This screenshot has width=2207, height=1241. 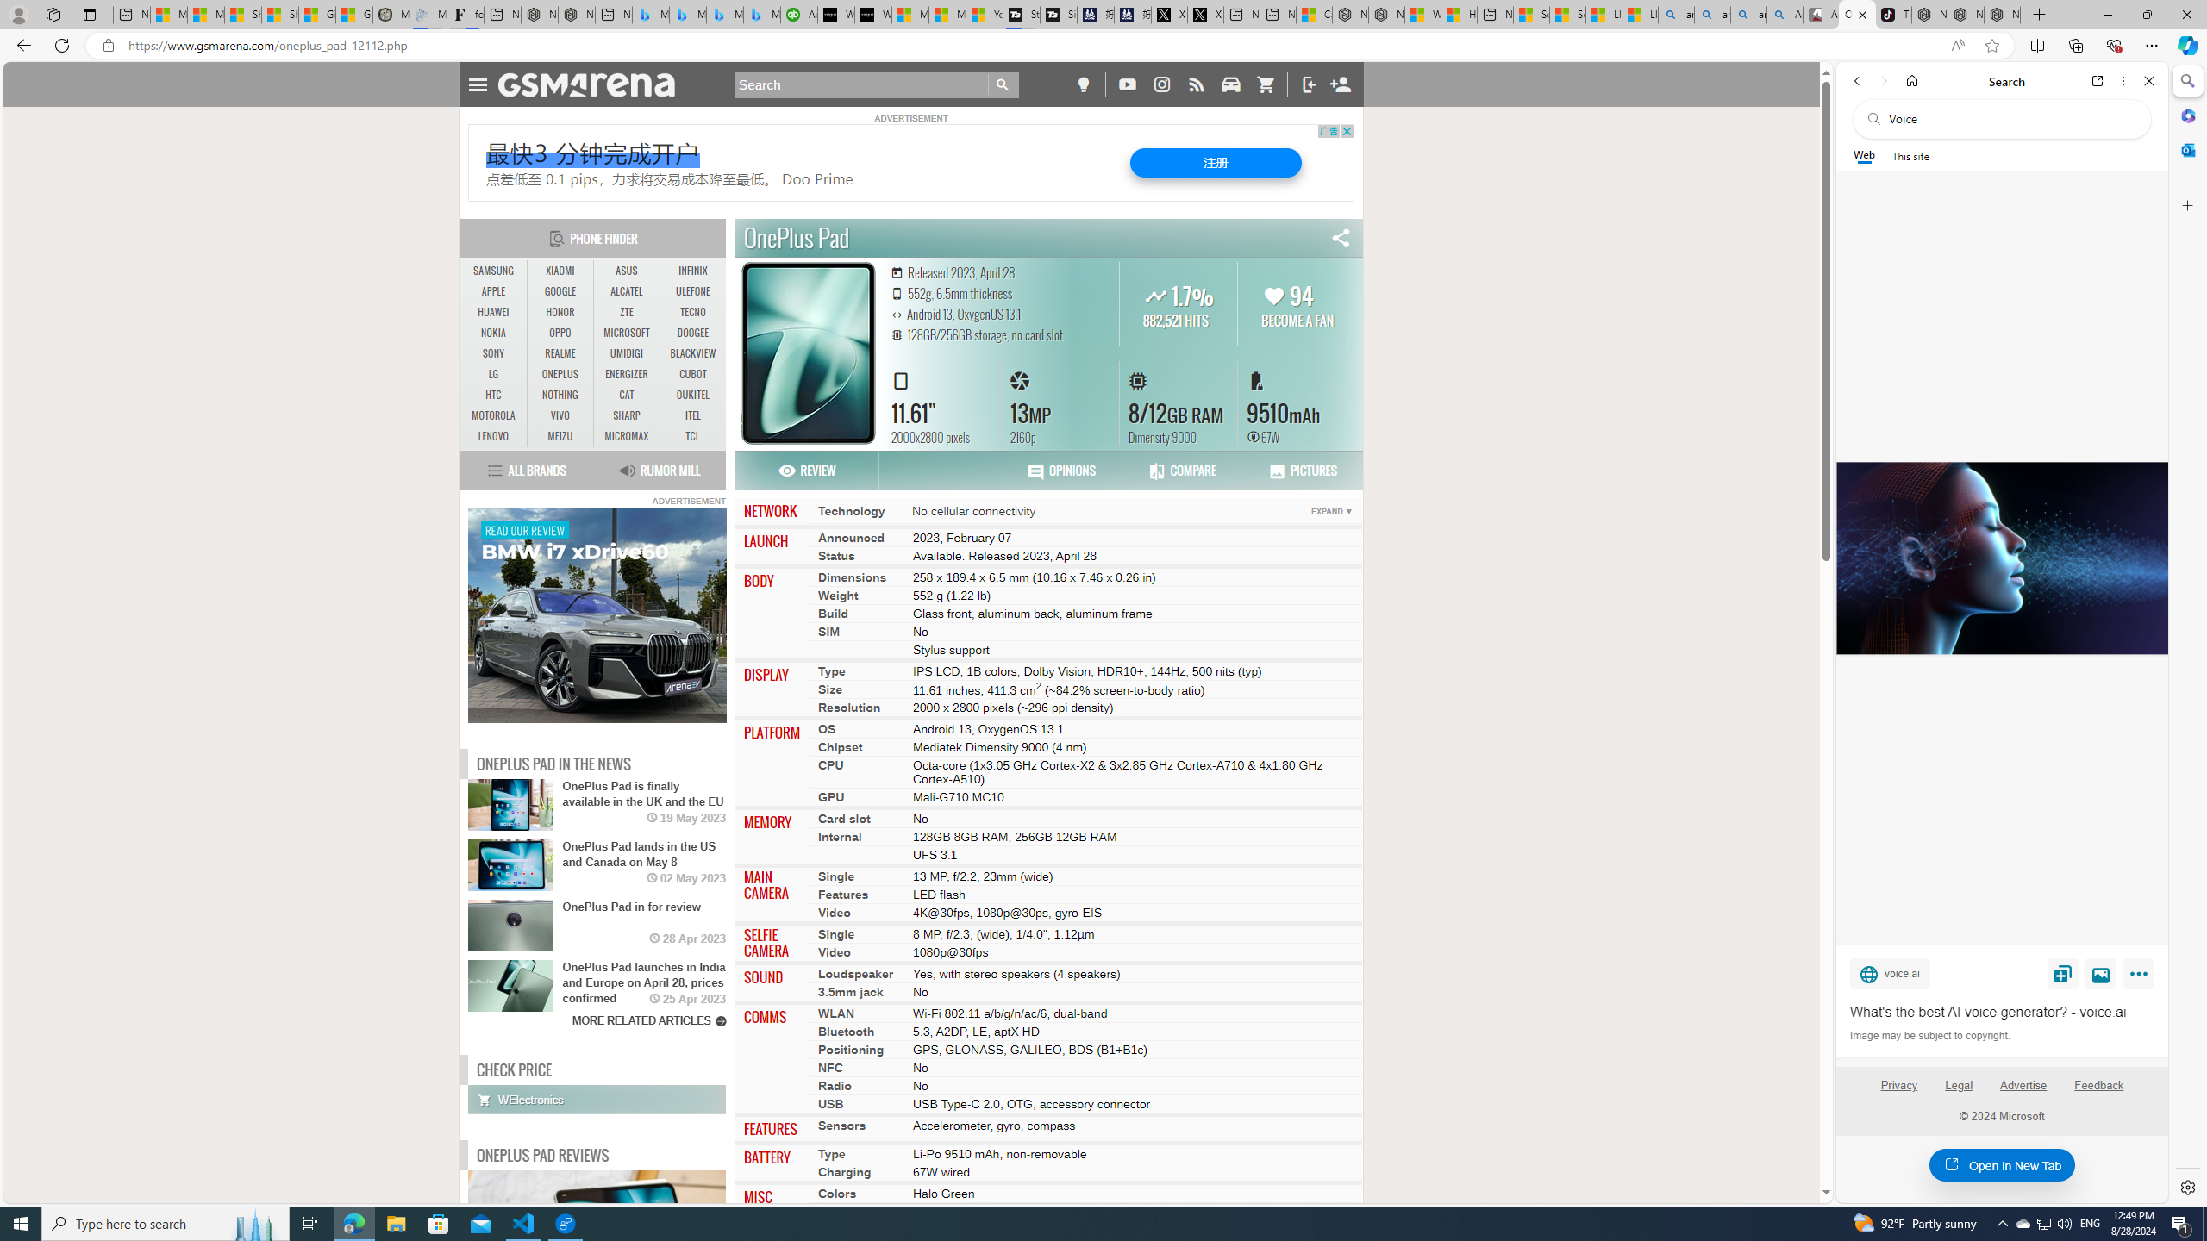 What do you see at coordinates (2101, 973) in the screenshot?
I see `View image` at bounding box center [2101, 973].